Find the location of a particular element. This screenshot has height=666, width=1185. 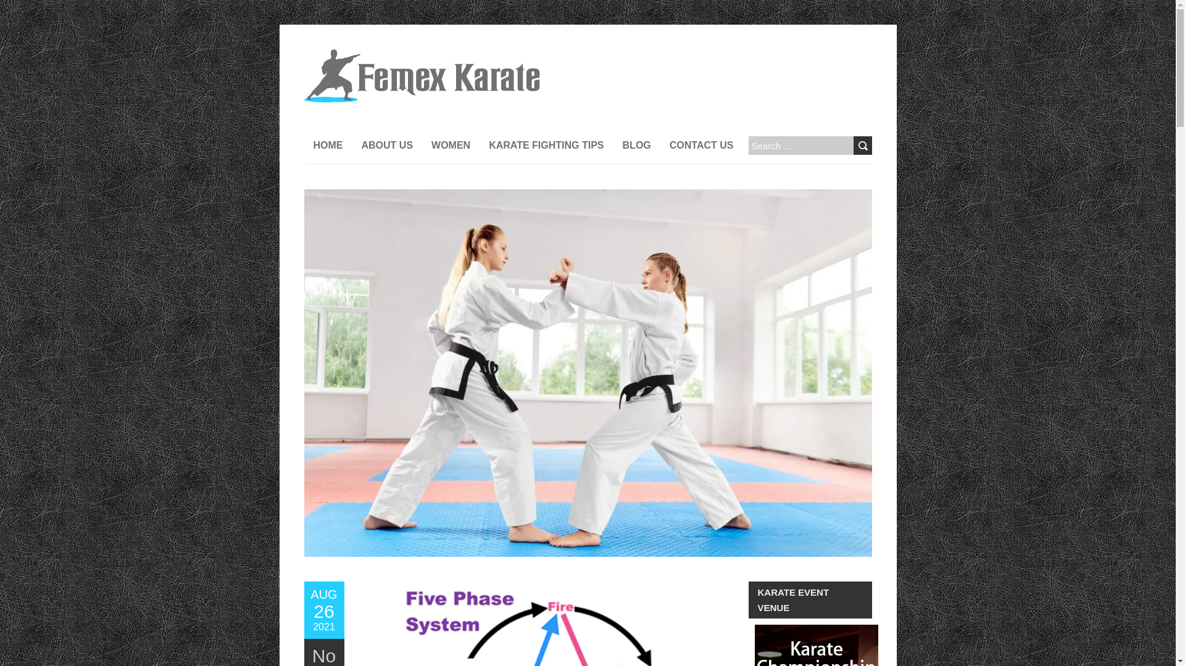

Femex Karate: Martial Arts Training Center is located at coordinates (701, 146).